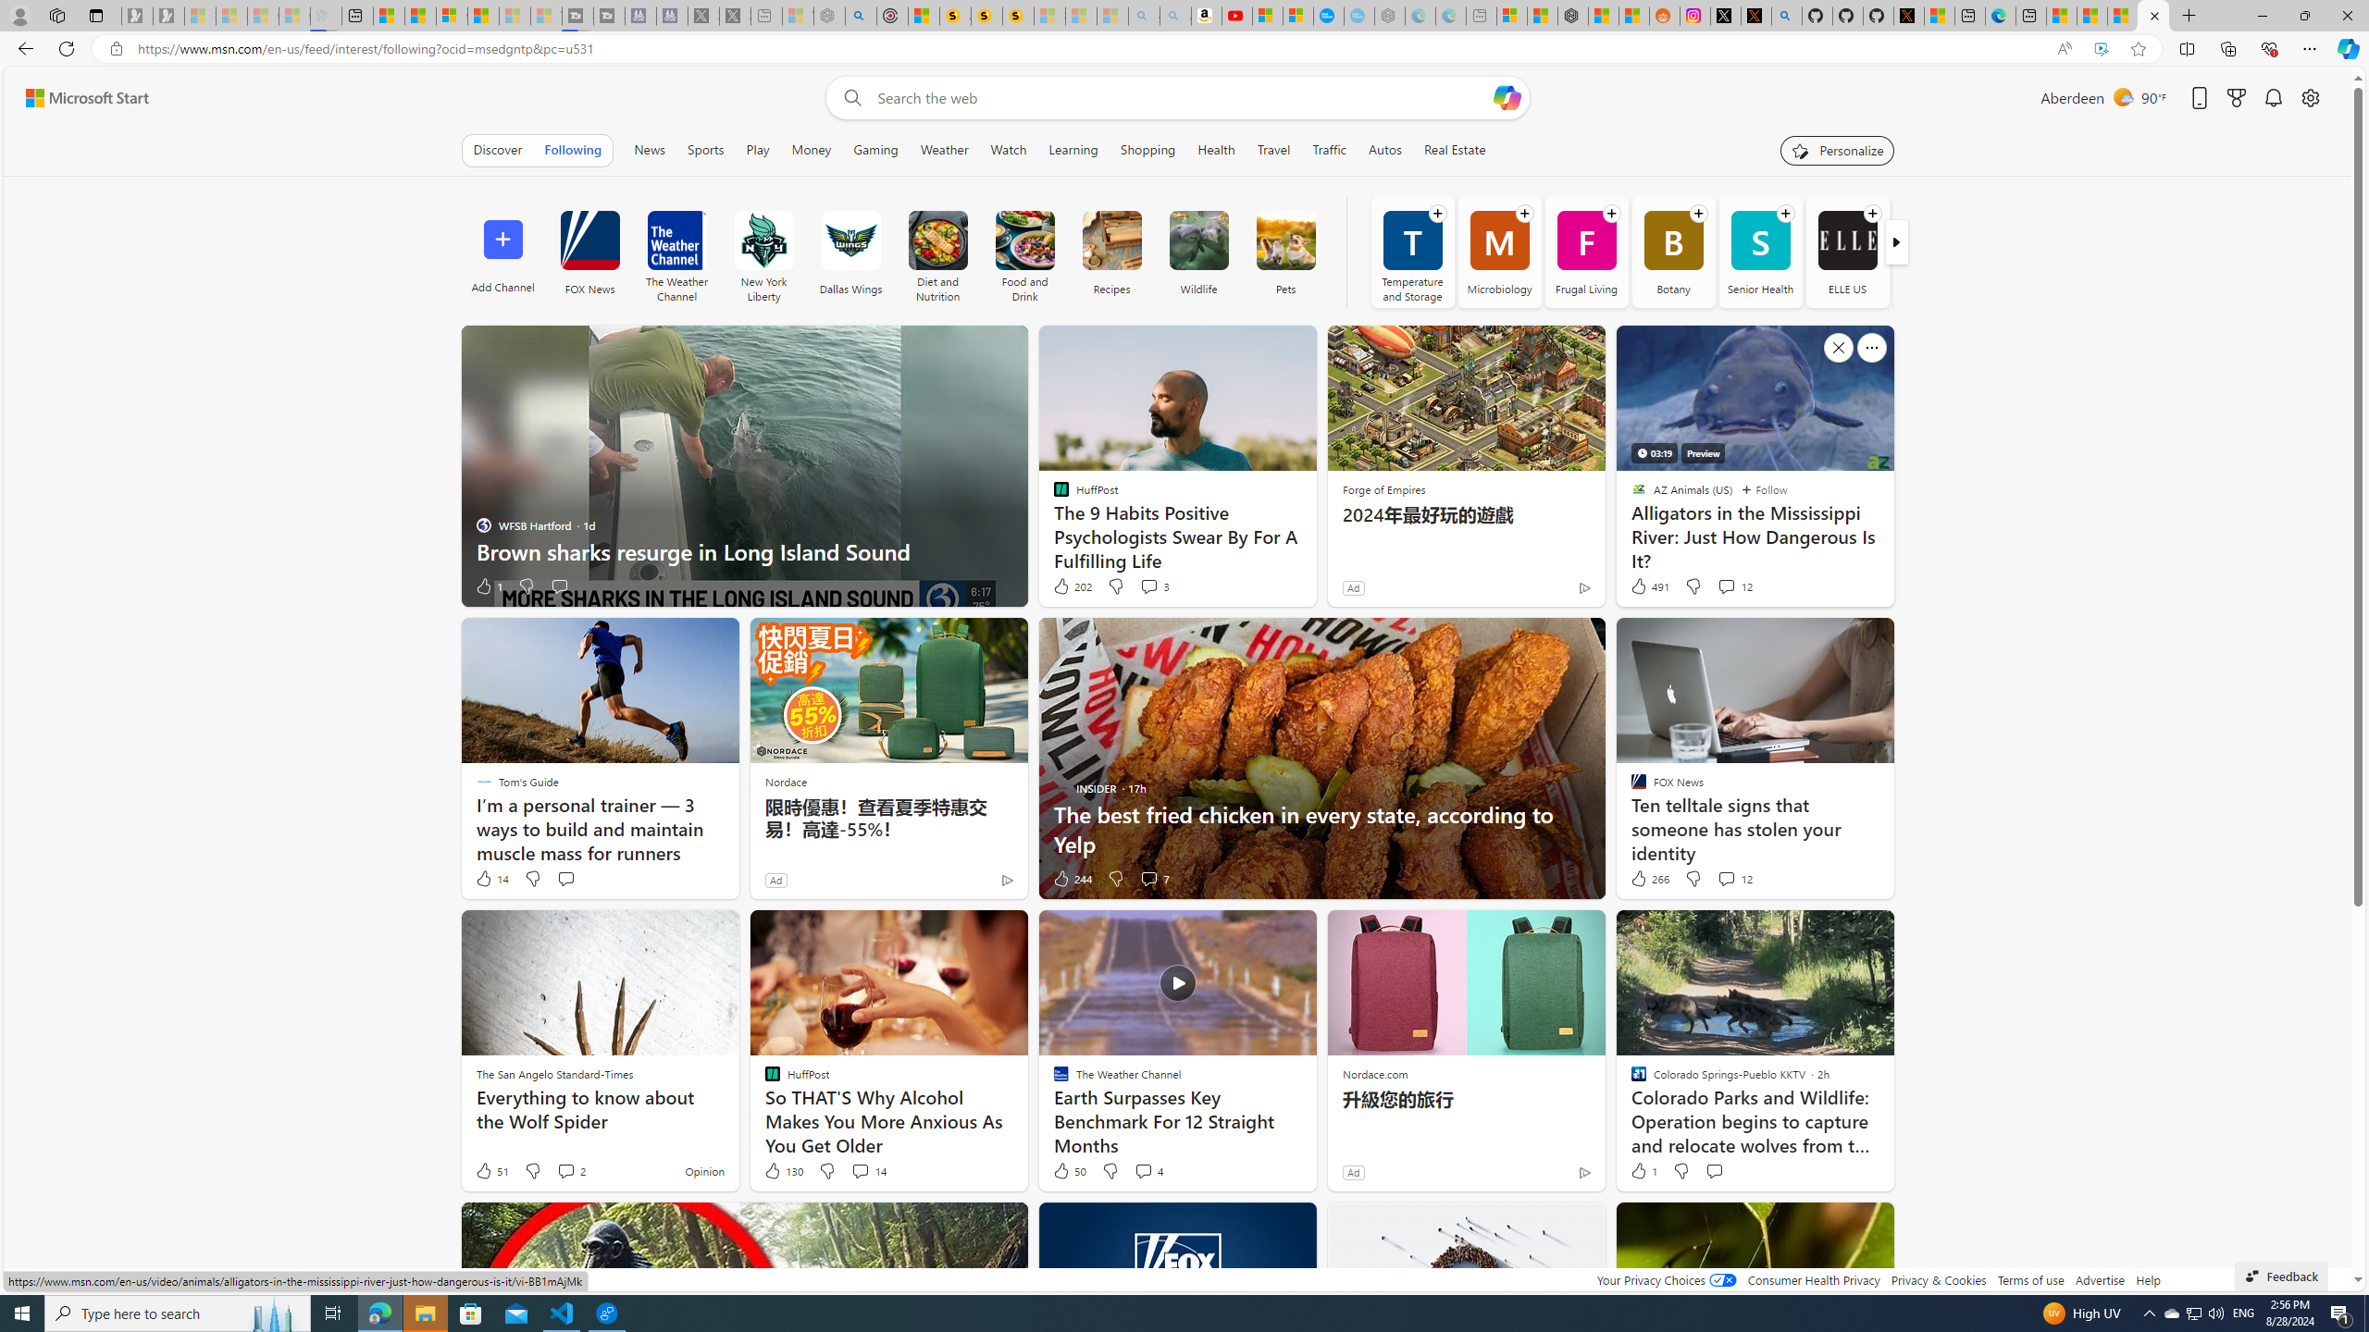 This screenshot has width=2369, height=1332. What do you see at coordinates (2001, 16) in the screenshot?
I see `Welcome to Microsoft Edge` at bounding box center [2001, 16].